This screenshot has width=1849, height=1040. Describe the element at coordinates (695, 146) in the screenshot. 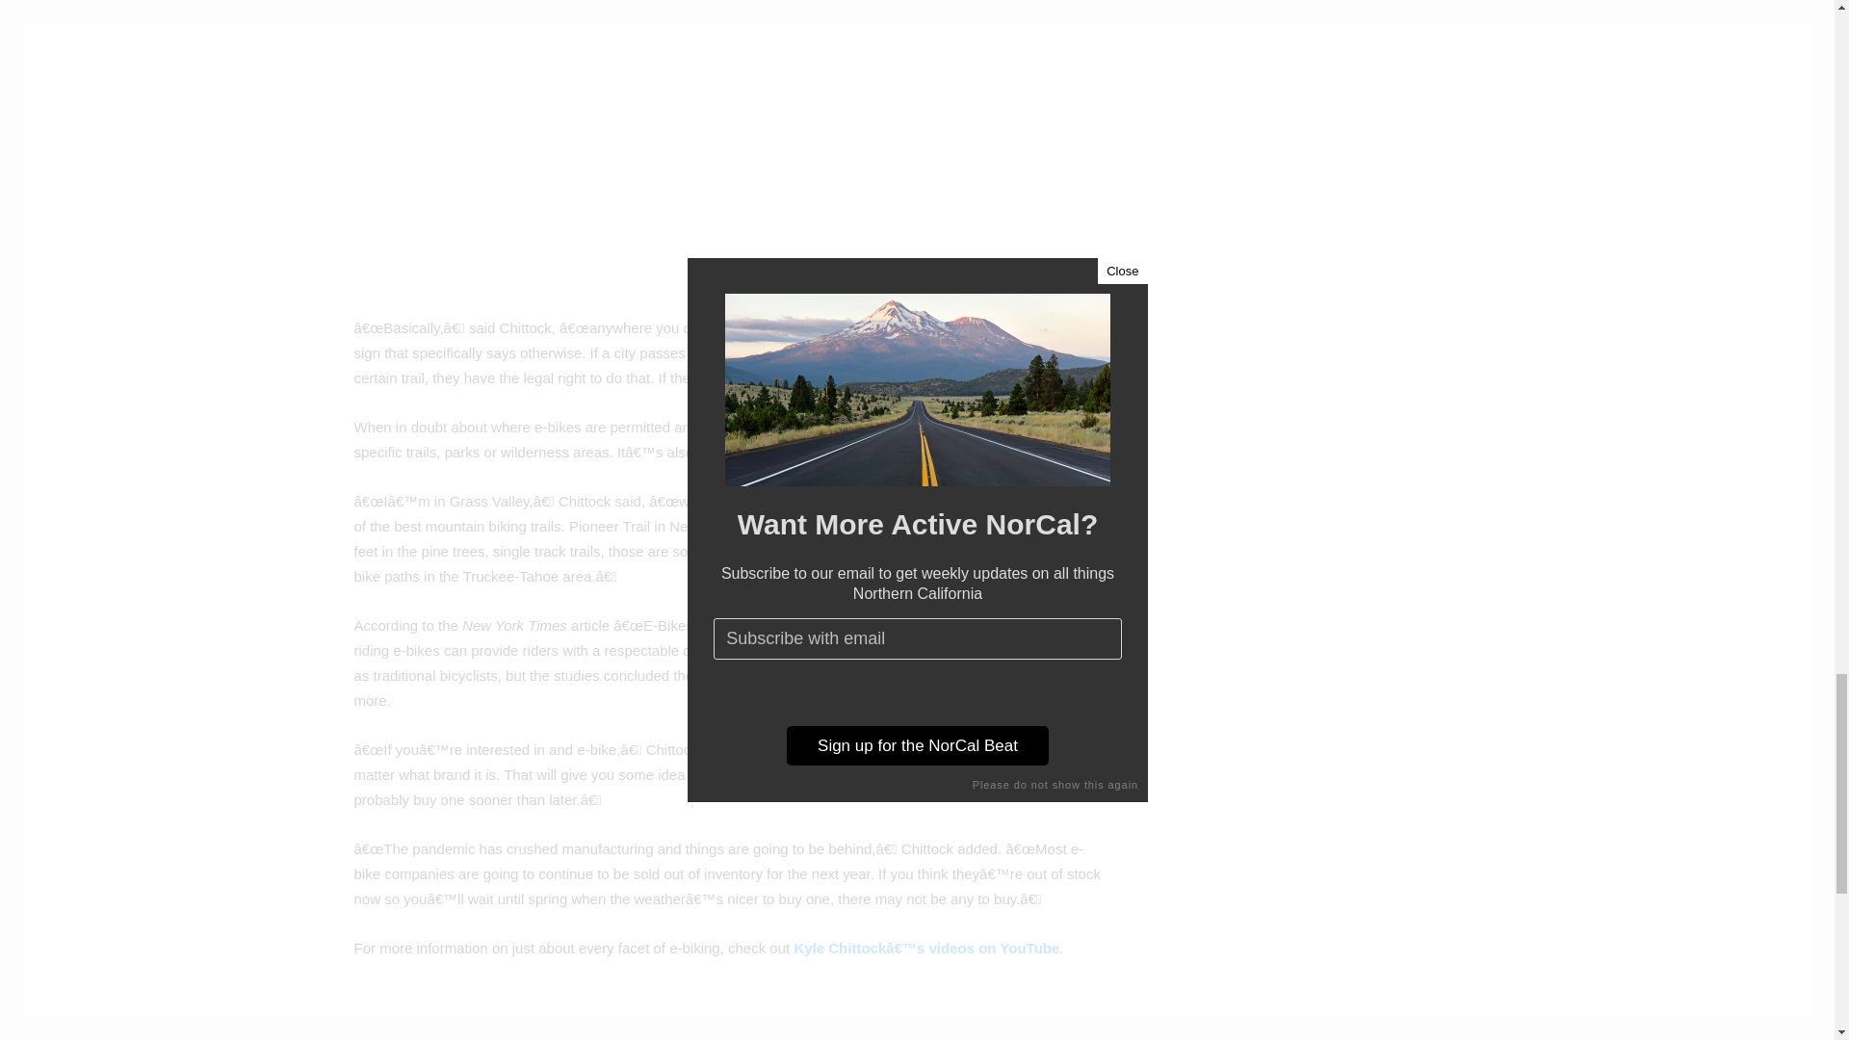

I see `10 things to know before purchasing an eBike` at that location.